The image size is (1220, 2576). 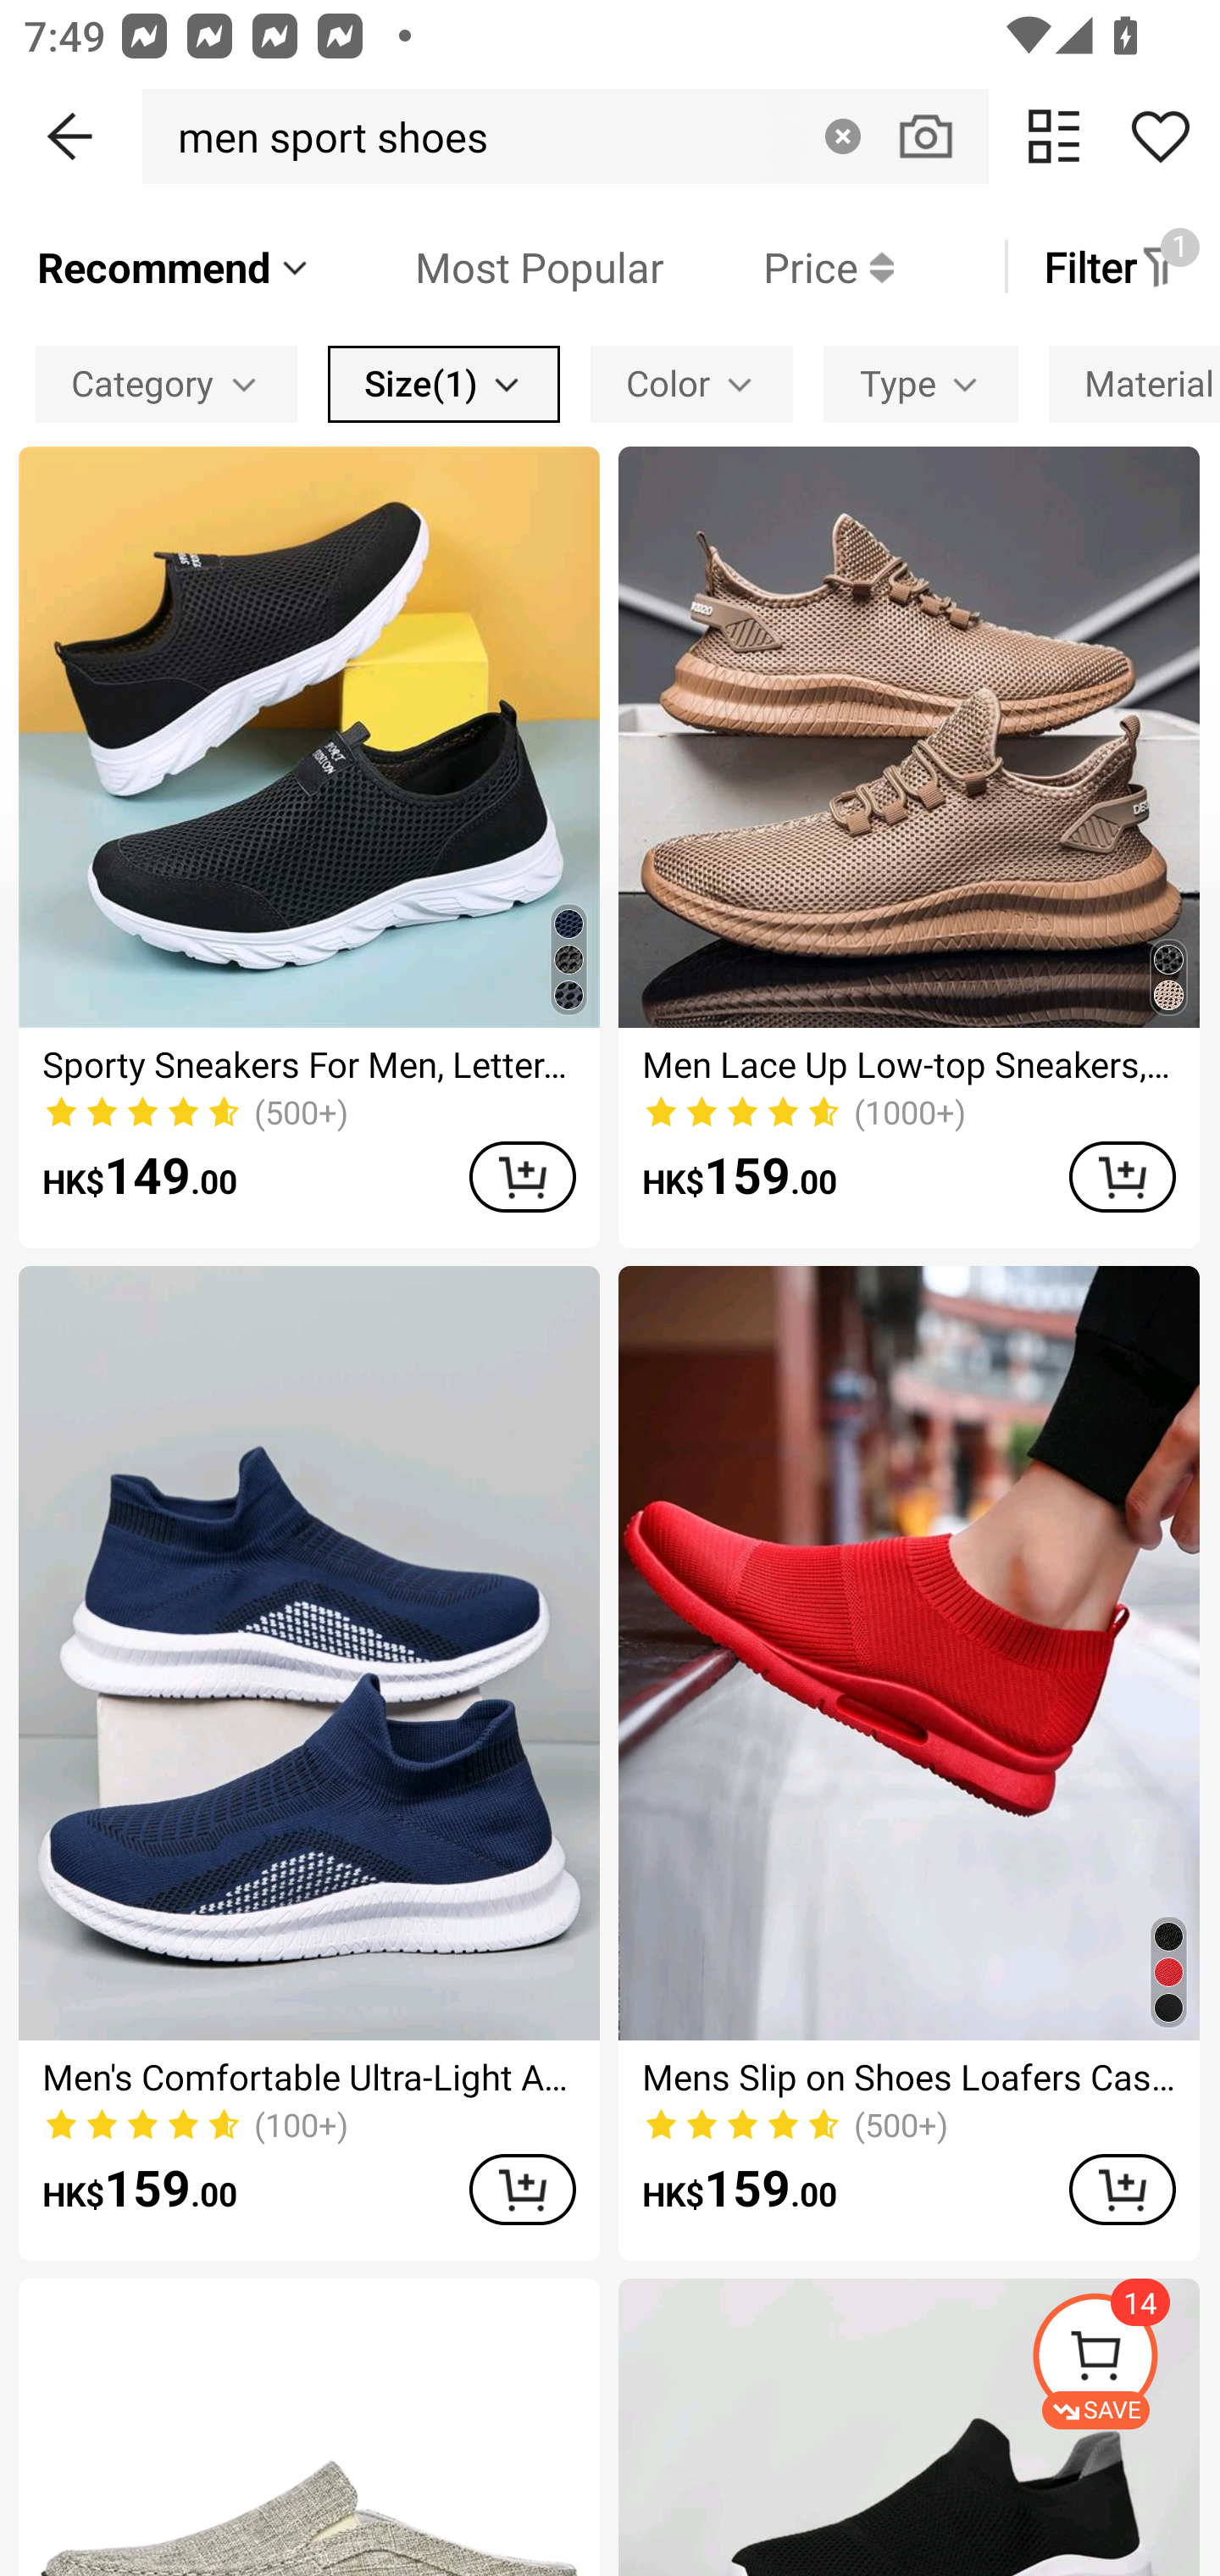 What do you see at coordinates (1125, 2361) in the screenshot?
I see `SAVE` at bounding box center [1125, 2361].